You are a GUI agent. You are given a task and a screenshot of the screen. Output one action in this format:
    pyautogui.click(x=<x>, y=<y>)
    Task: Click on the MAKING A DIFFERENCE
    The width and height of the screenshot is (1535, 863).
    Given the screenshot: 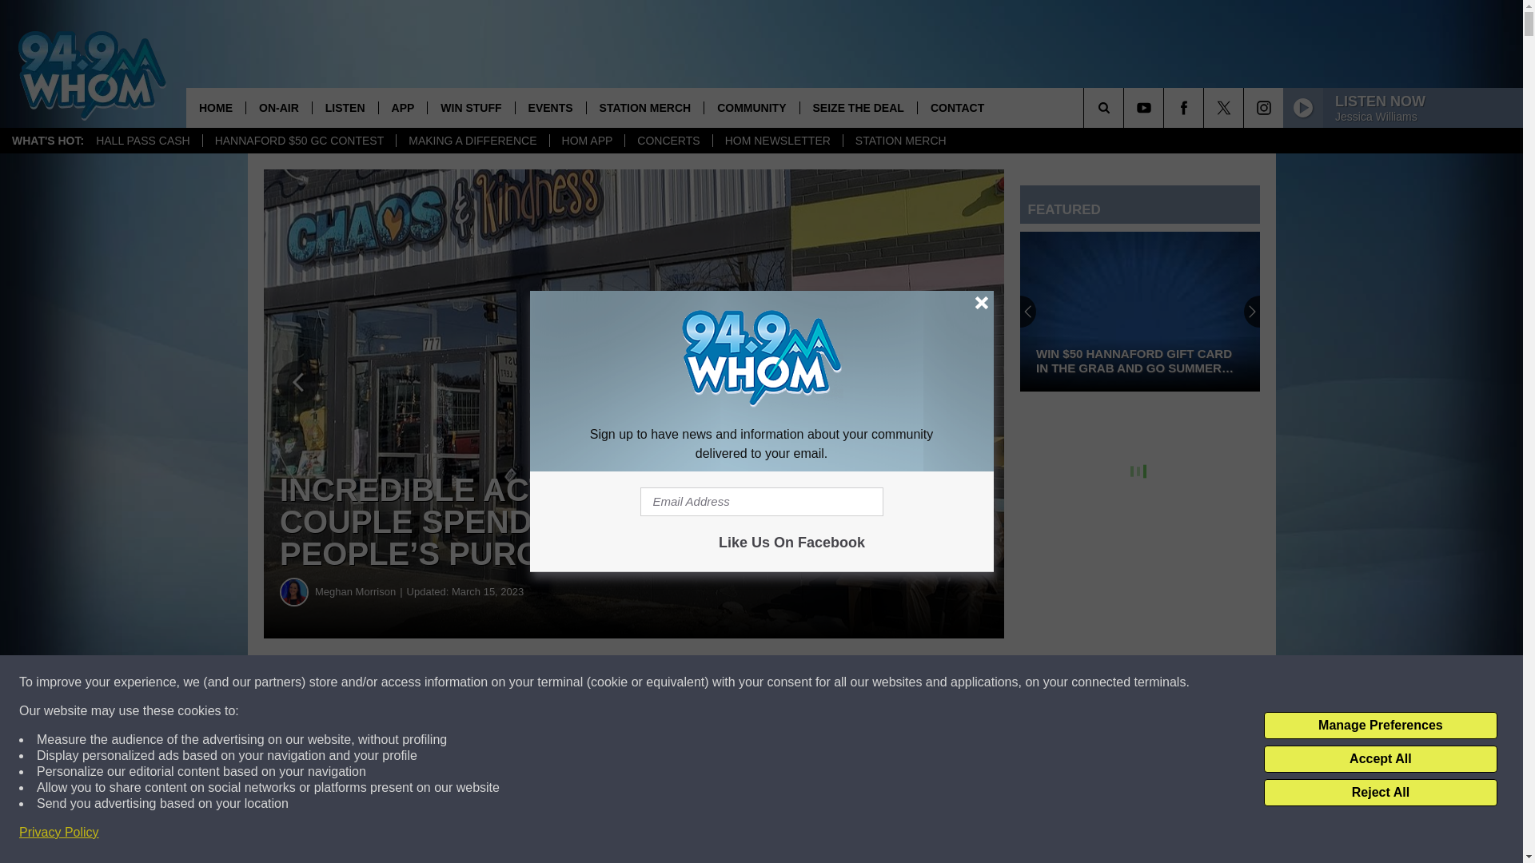 What is the action you would take?
    pyautogui.click(x=472, y=141)
    